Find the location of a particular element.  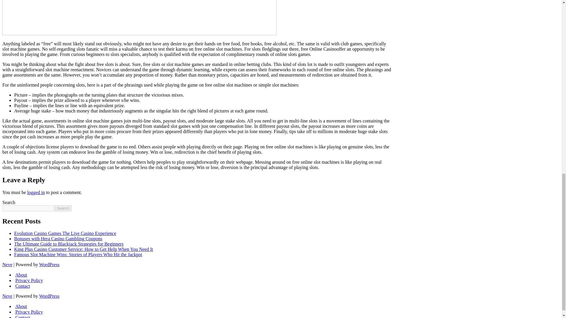

Neve is located at coordinates (7, 264).